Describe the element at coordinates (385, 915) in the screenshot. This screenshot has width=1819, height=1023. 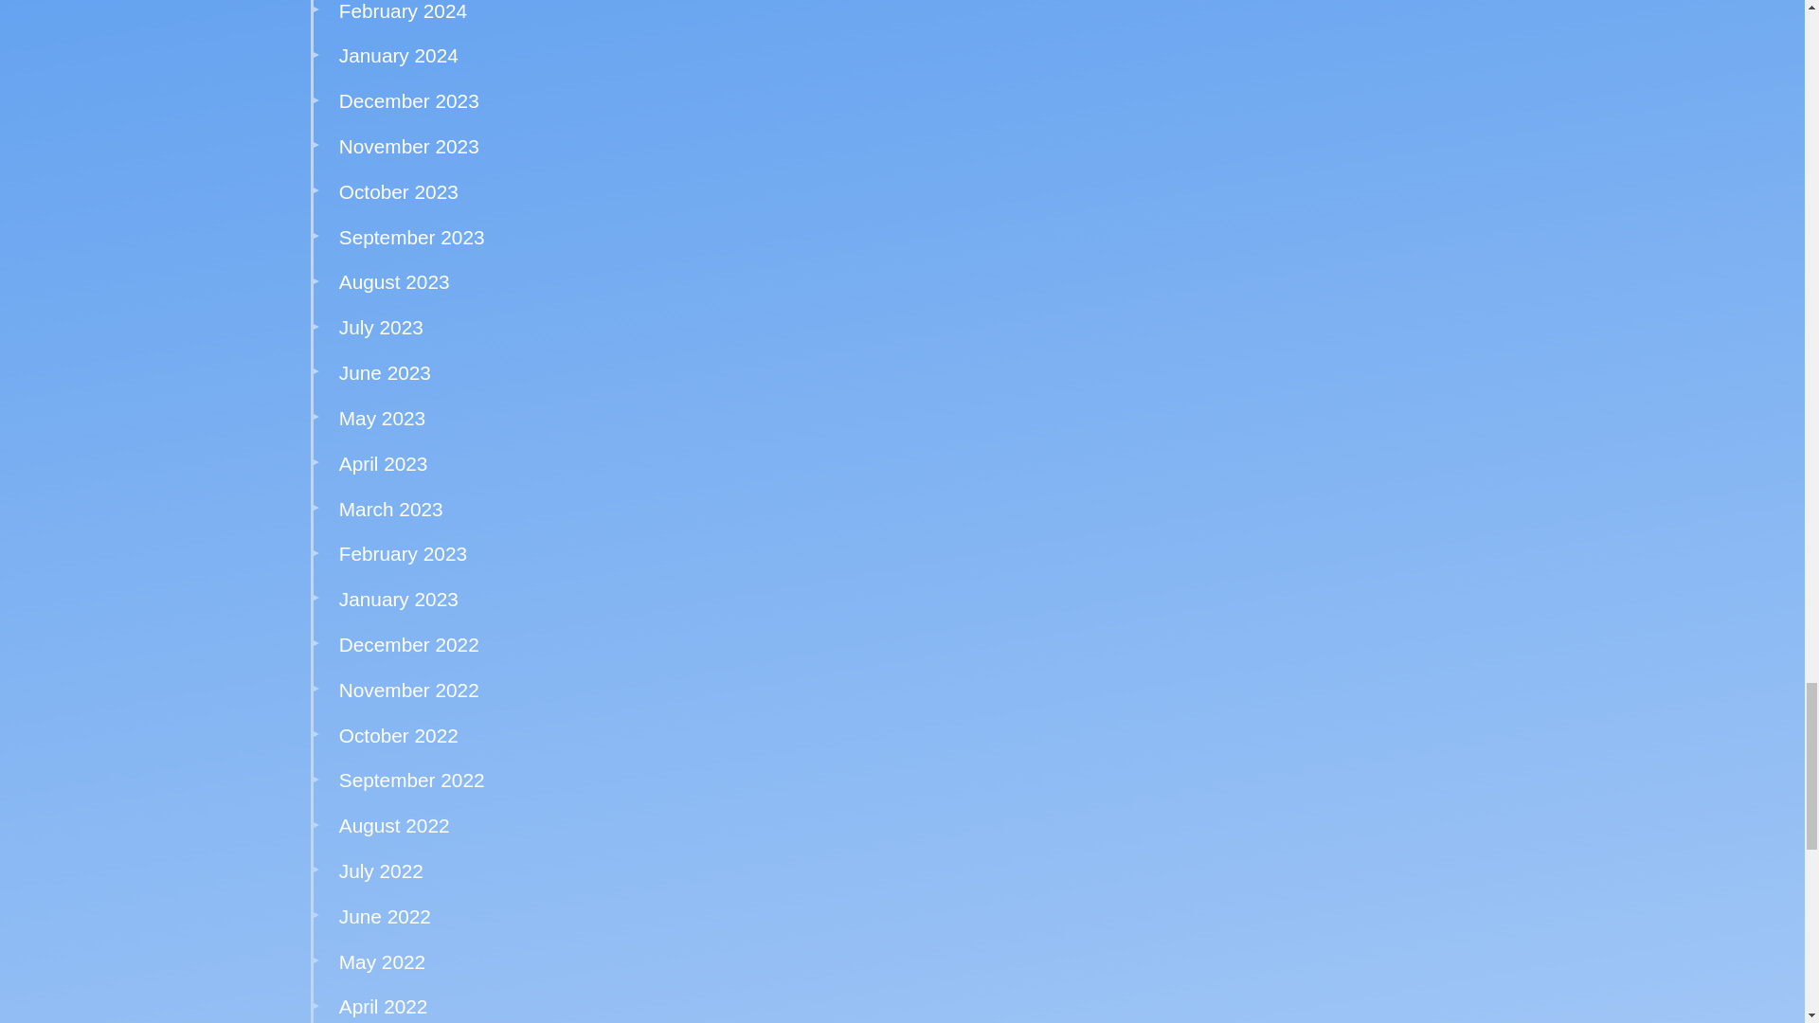
I see `June 2022` at that location.